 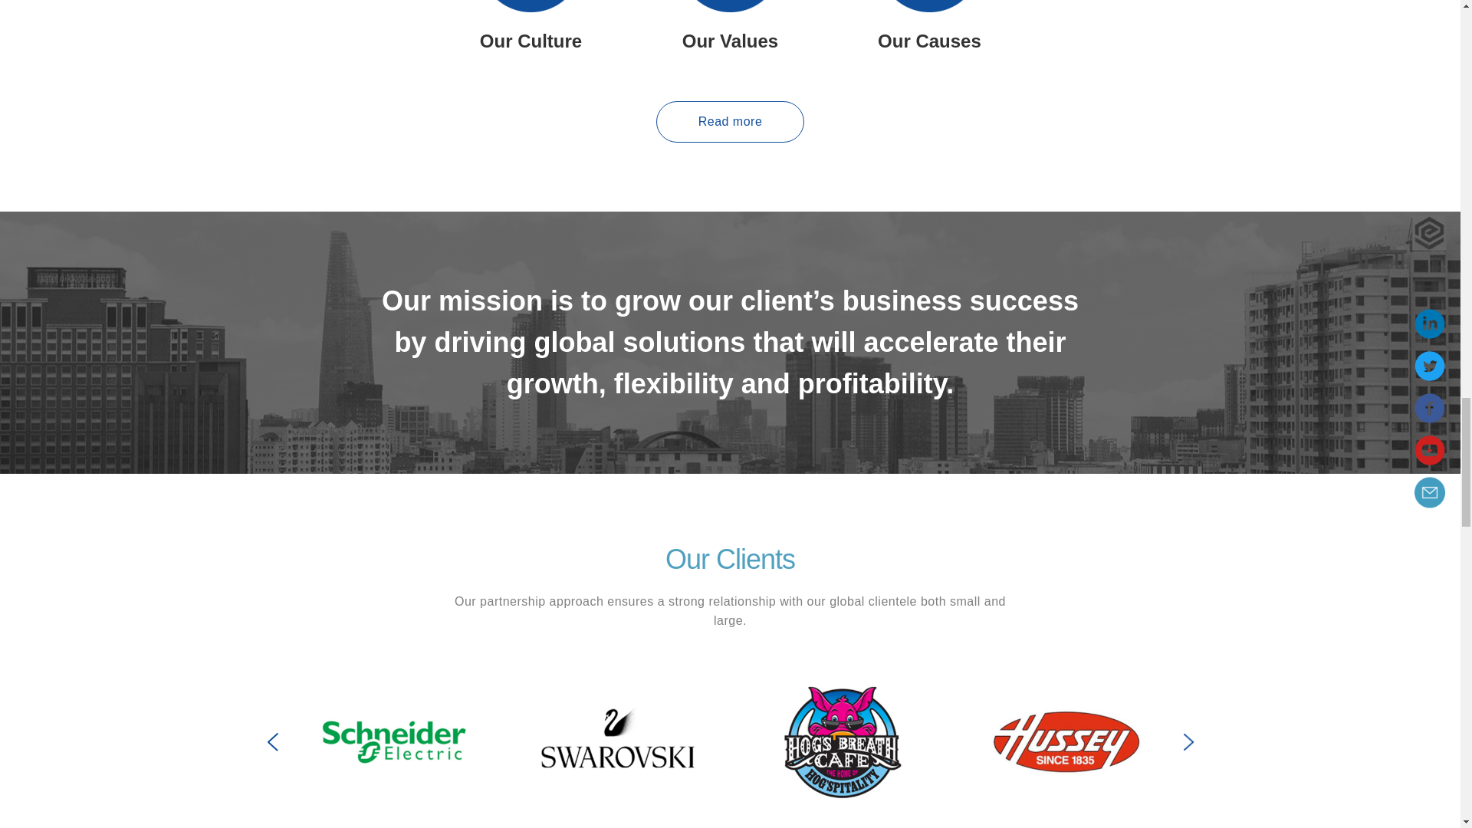 I want to click on Read more, so click(x=731, y=121).